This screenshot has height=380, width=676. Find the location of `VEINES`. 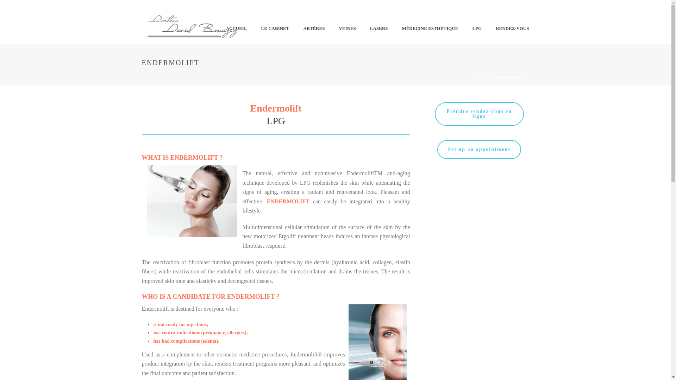

VEINES is located at coordinates (347, 28).